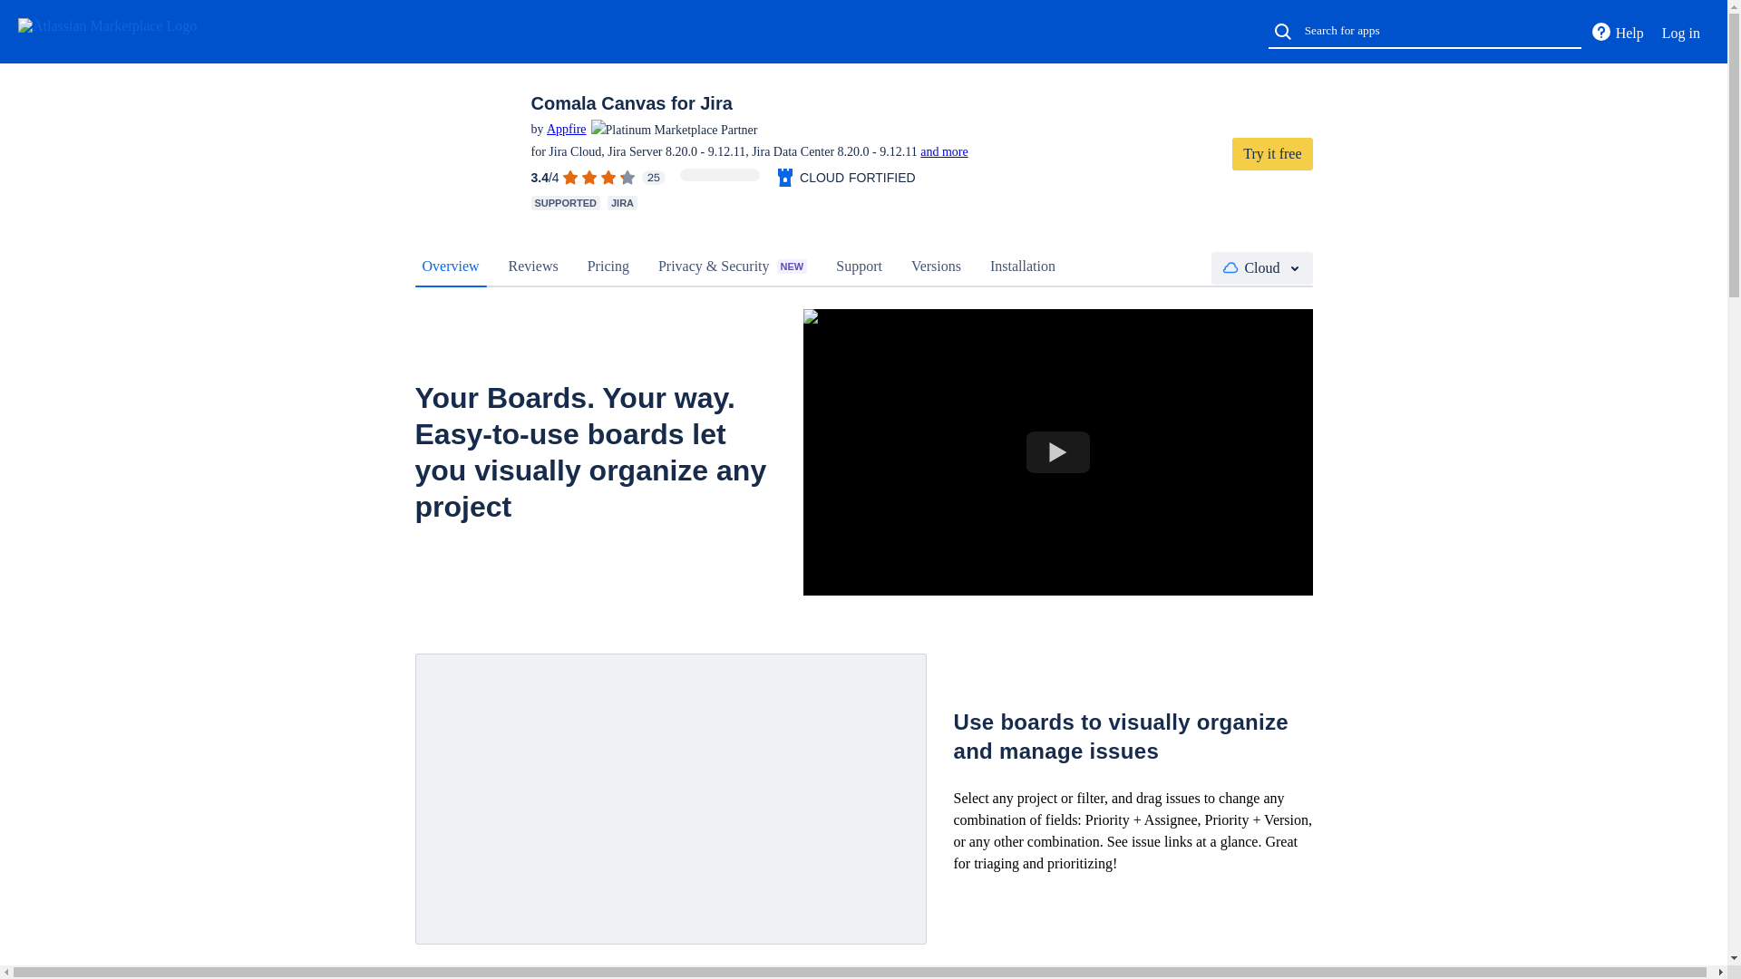 This screenshot has height=979, width=1741. I want to click on and more, so click(944, 150).